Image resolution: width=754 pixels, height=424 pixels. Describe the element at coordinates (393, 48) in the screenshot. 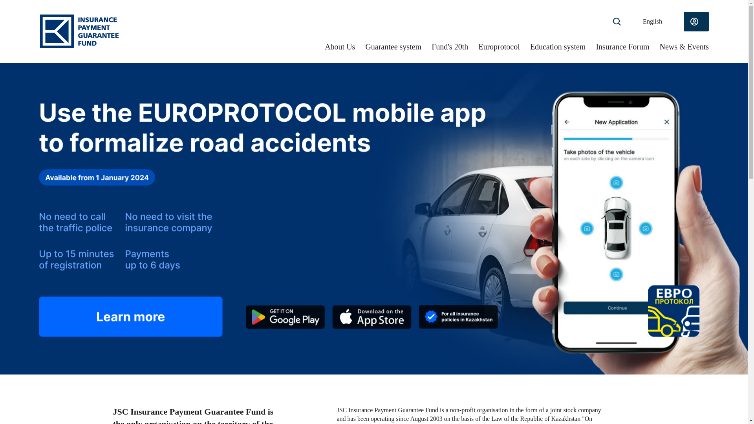

I see `Guarantee system` at that location.